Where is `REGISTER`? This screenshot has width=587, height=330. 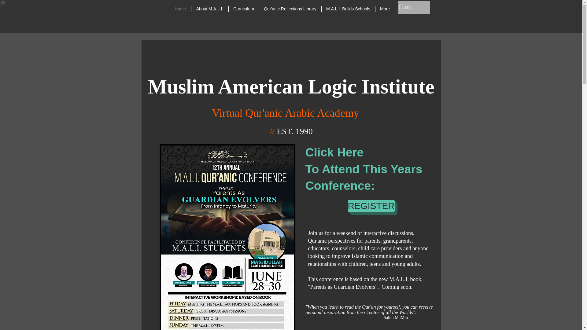
REGISTER is located at coordinates (371, 206).